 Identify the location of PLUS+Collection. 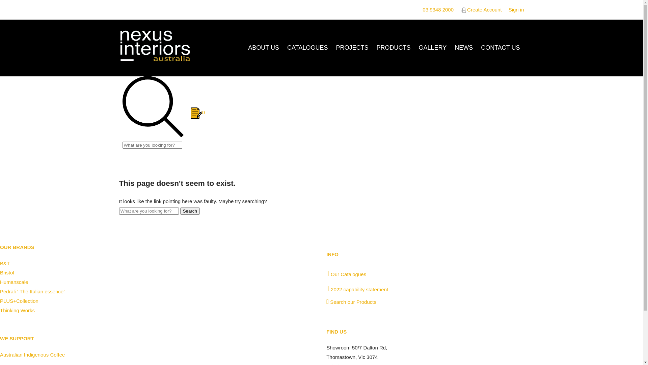
(19, 301).